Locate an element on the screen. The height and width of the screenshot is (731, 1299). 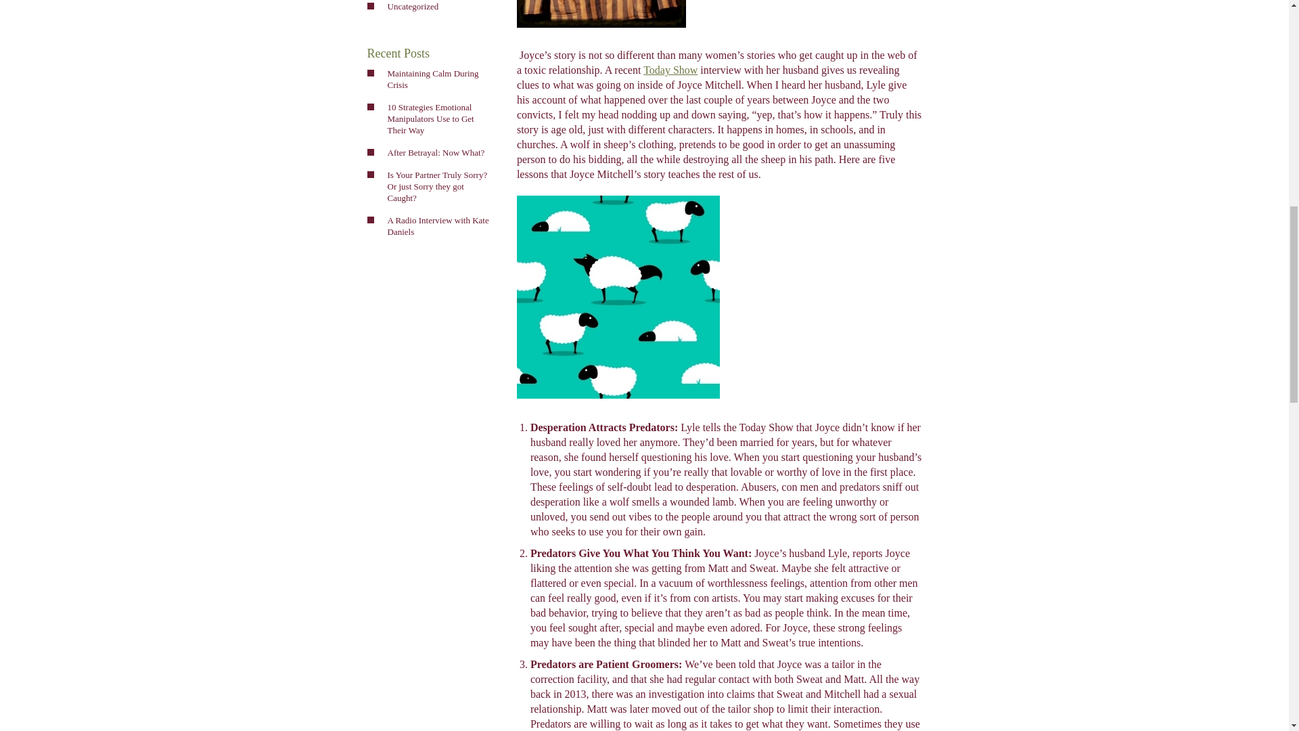
After Betrayal: Now What? is located at coordinates (437, 152).